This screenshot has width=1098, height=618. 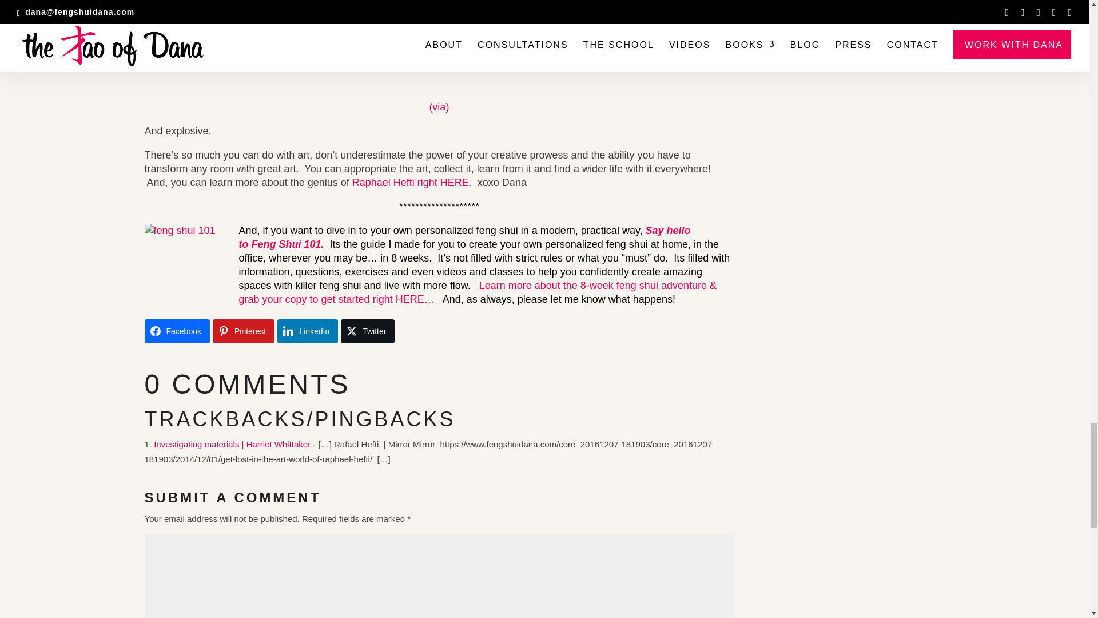 What do you see at coordinates (308, 331) in the screenshot?
I see `Share on LinkedIn` at bounding box center [308, 331].